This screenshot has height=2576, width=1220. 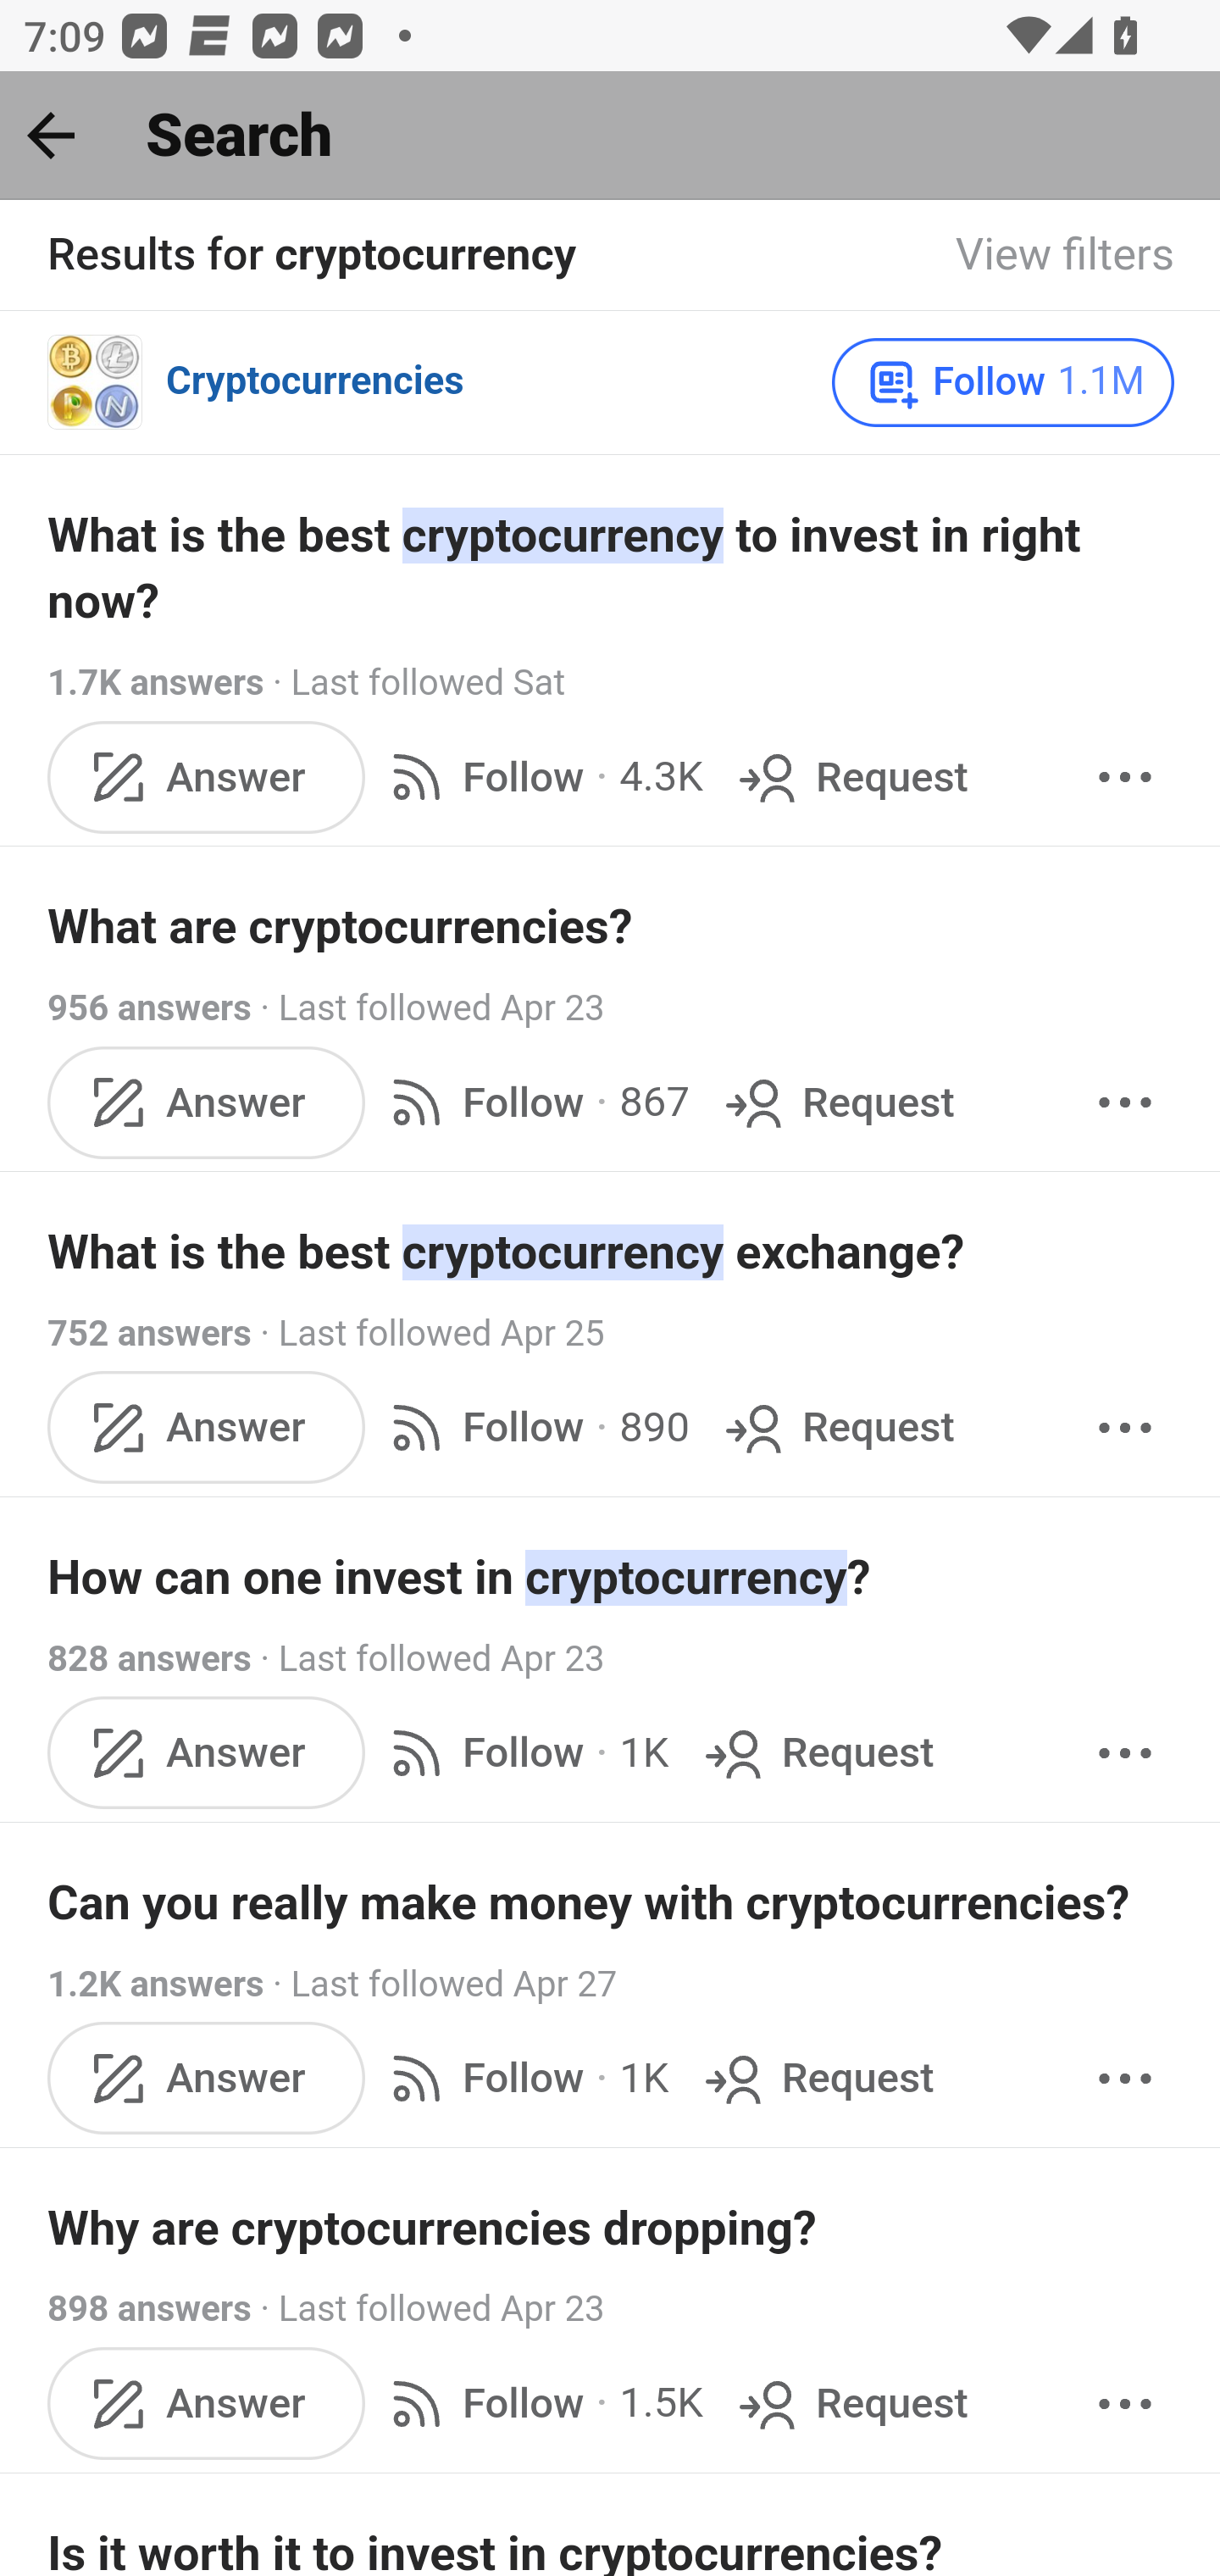 I want to click on Answer, so click(x=207, y=776).